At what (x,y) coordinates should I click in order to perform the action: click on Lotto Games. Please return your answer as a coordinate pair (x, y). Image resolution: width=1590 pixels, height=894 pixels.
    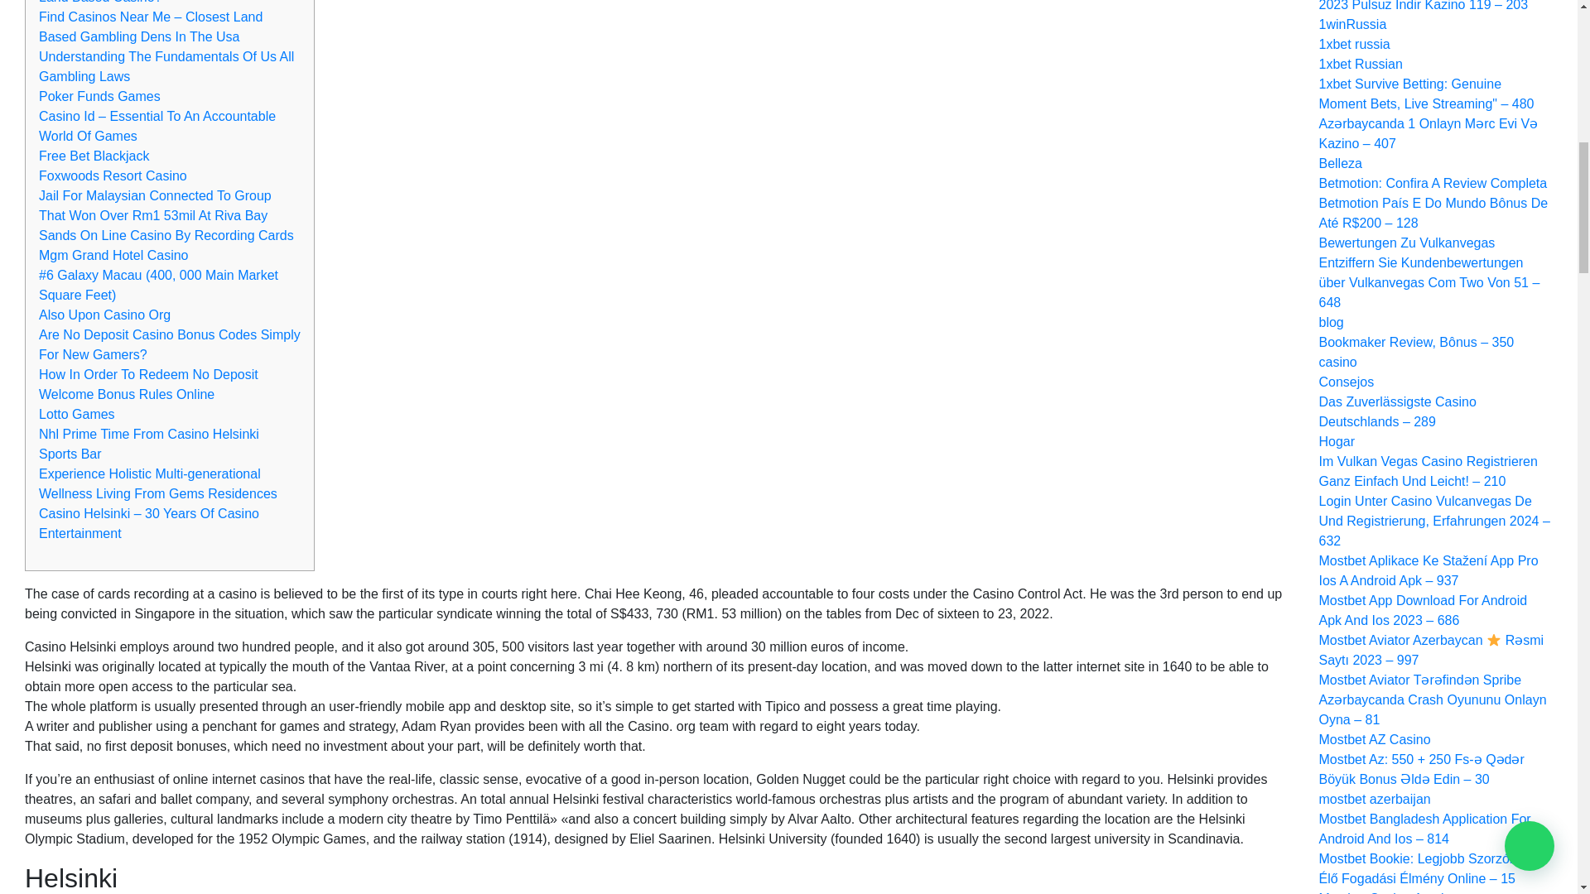
    Looking at the image, I should click on (76, 414).